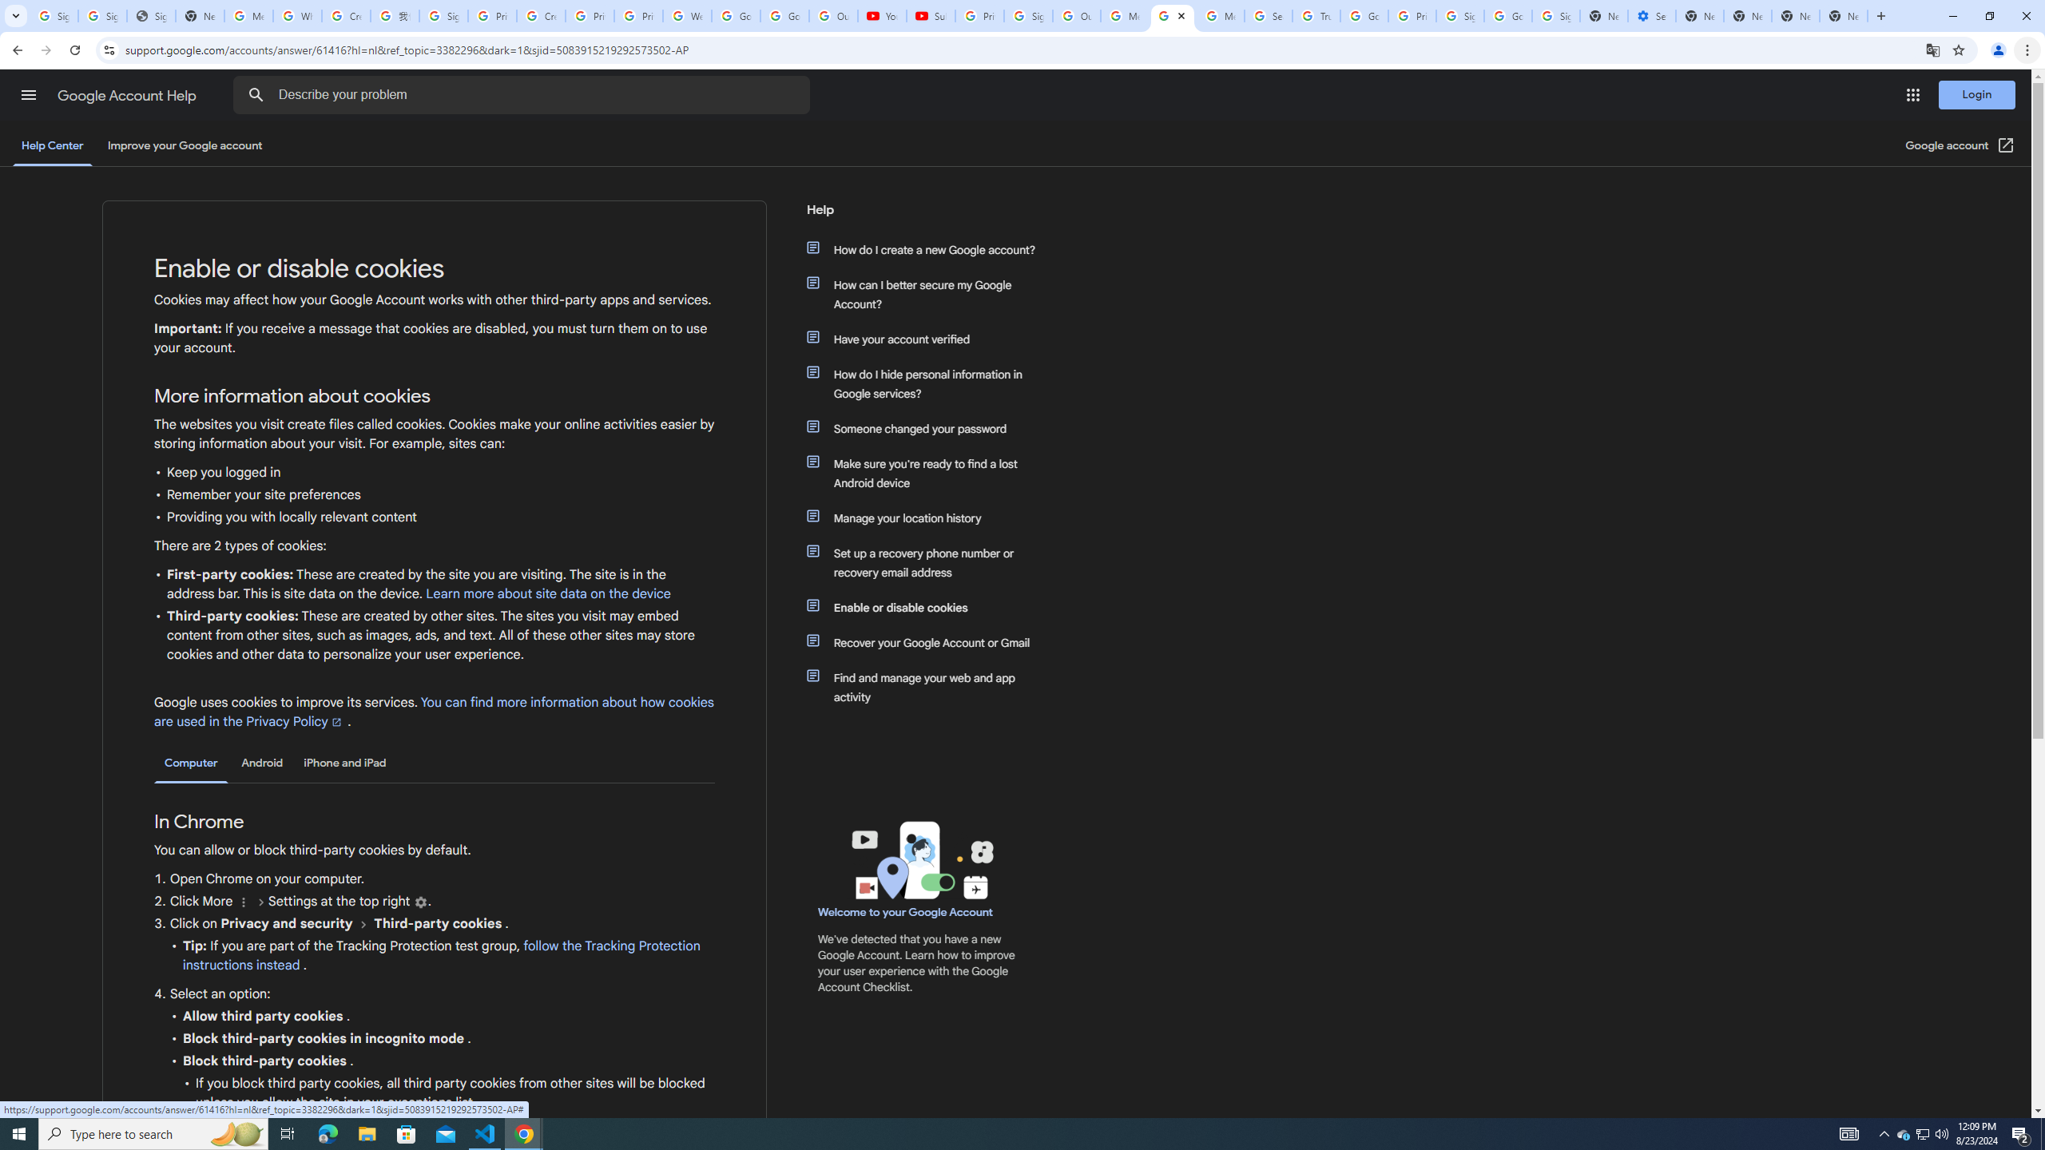  I want to click on Enable or disable cookies, so click(929, 607).